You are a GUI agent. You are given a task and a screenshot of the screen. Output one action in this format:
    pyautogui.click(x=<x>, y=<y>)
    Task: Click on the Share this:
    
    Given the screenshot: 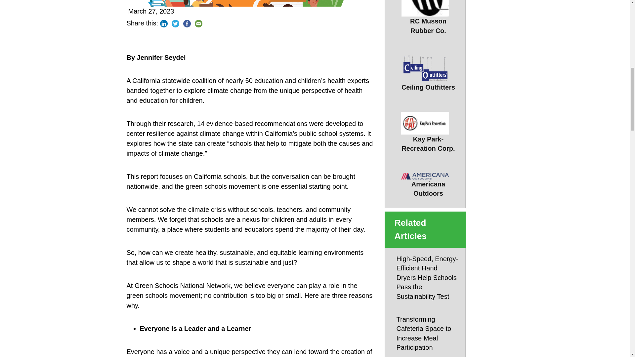 What is the action you would take?
    pyautogui.click(x=142, y=22)
    